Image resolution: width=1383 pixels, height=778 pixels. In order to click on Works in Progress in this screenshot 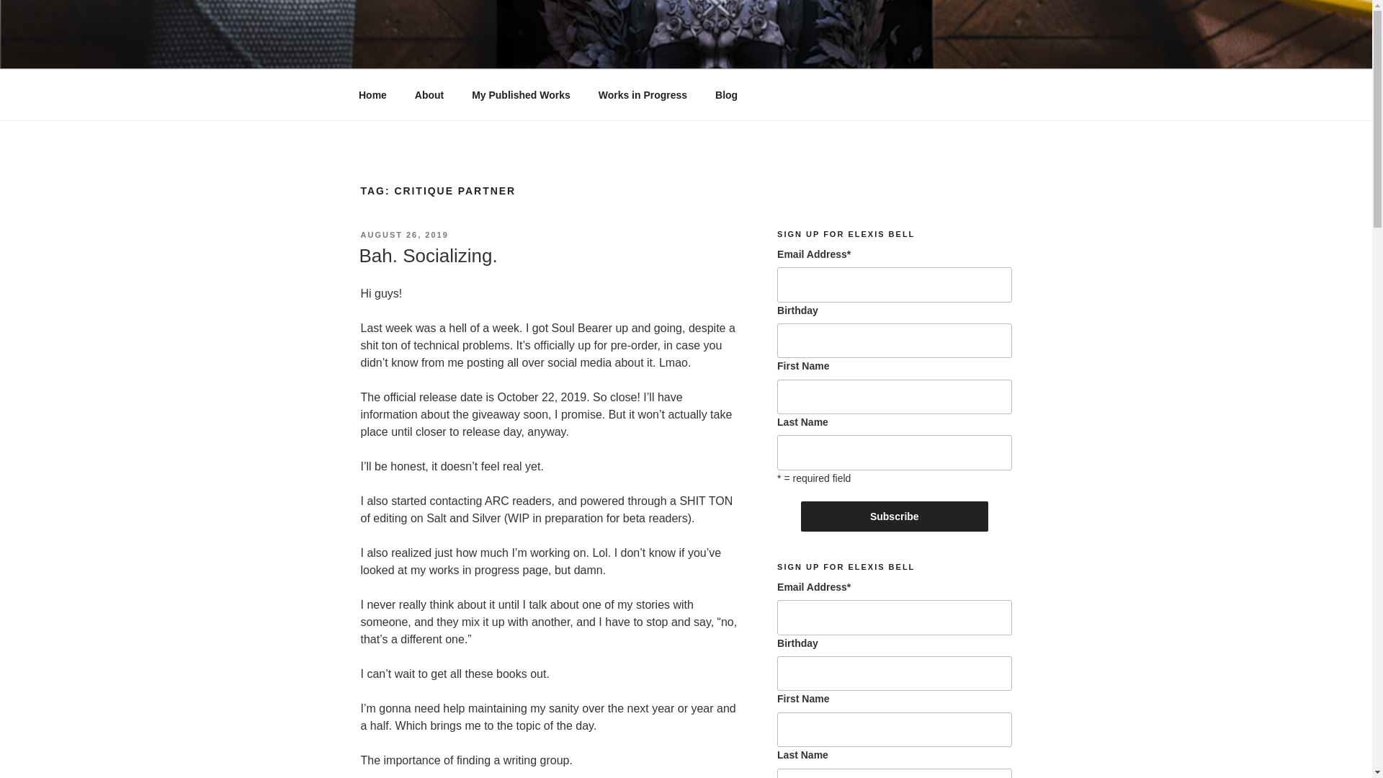, I will do `click(643, 95)`.